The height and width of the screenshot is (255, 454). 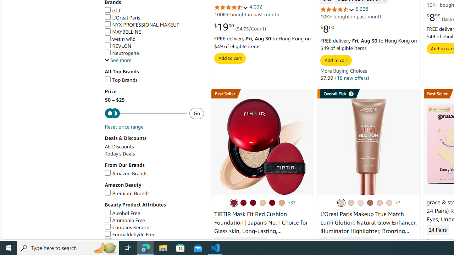 I want to click on Amazon Brands, so click(x=126, y=174).